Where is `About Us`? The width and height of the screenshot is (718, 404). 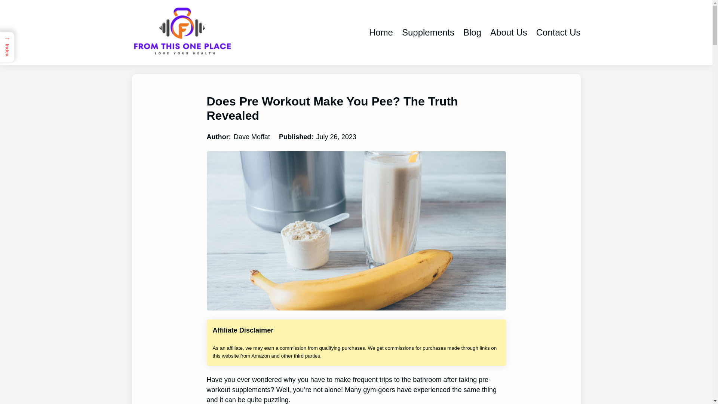 About Us is located at coordinates (509, 33).